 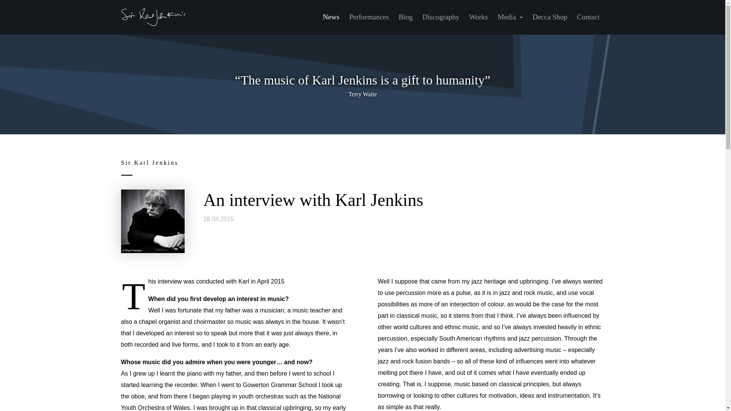 I want to click on Discography, so click(x=441, y=17).